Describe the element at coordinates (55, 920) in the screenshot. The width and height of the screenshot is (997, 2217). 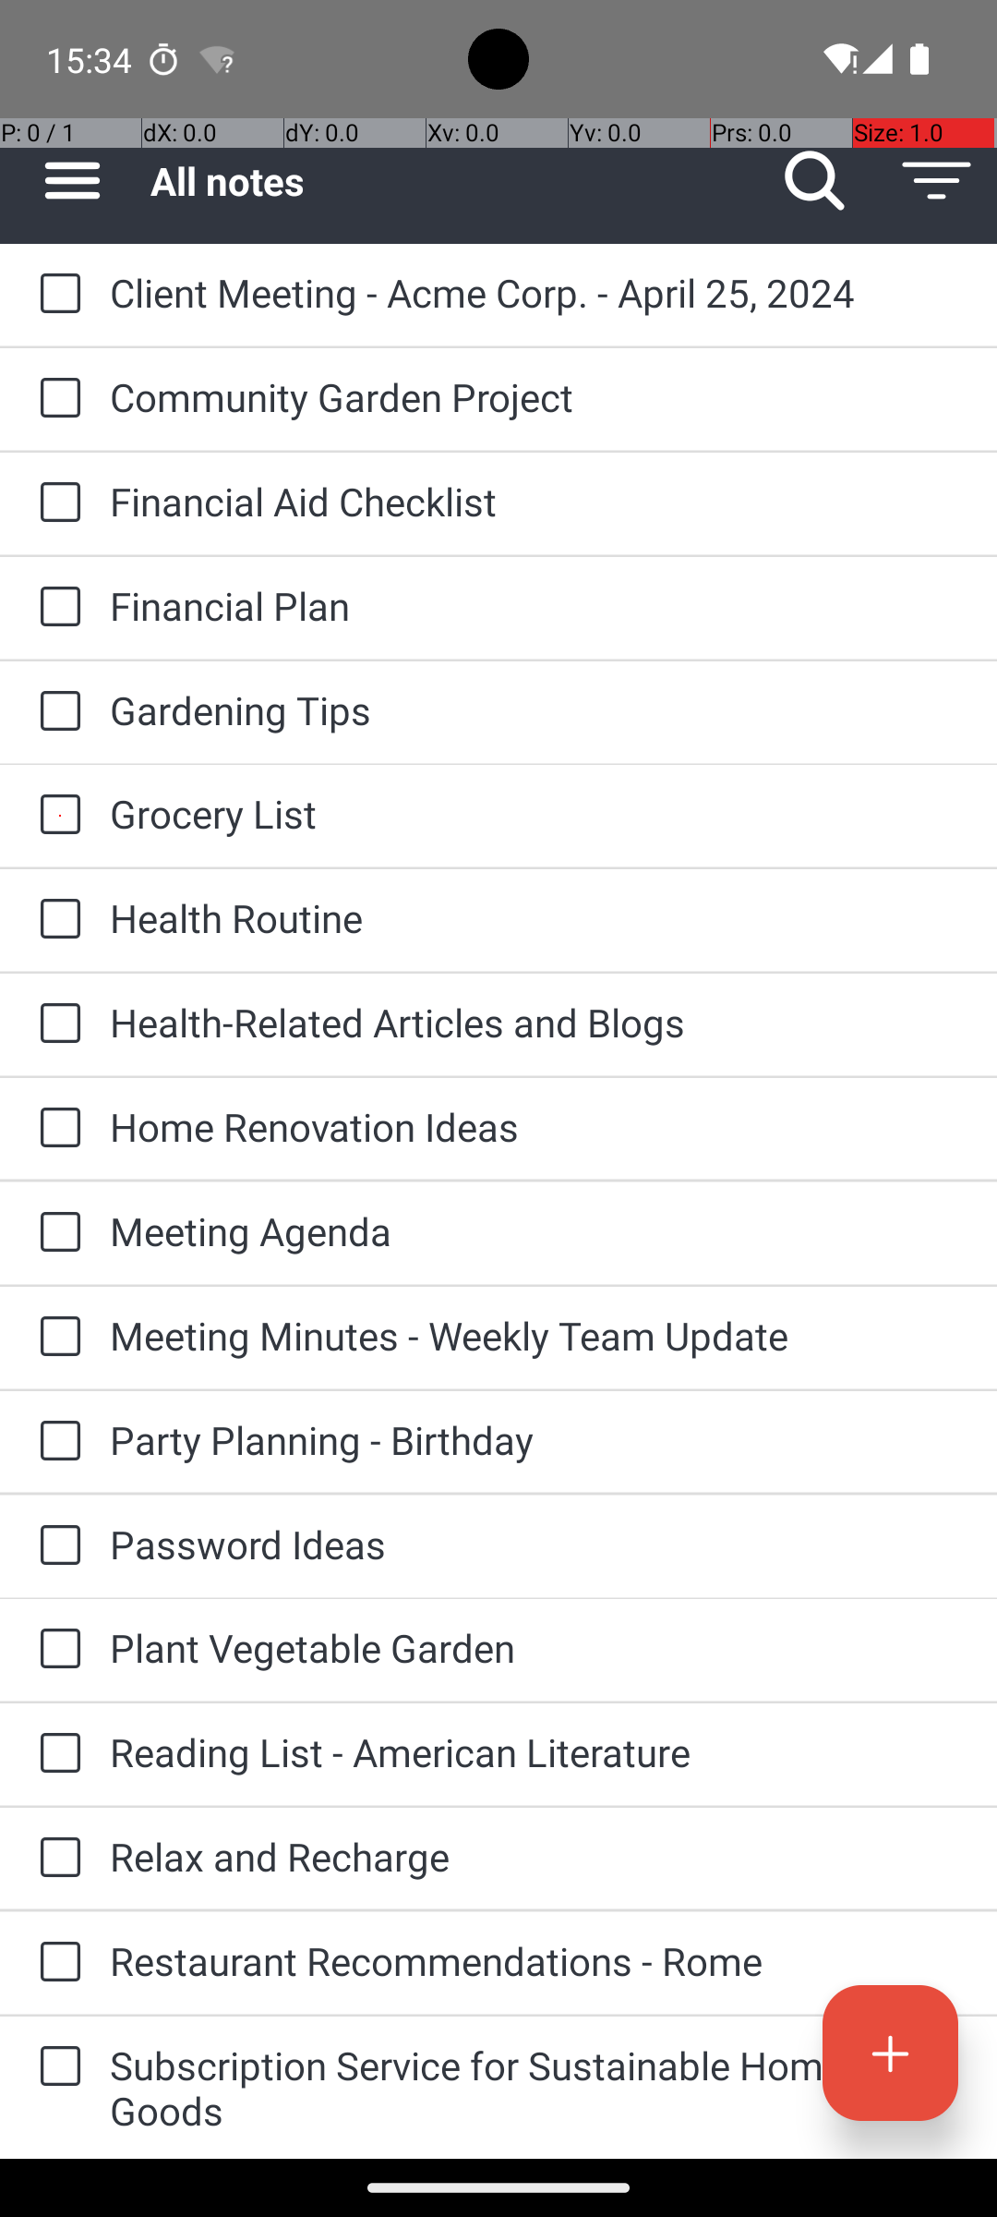
I see `to-do: Health Routine` at that location.